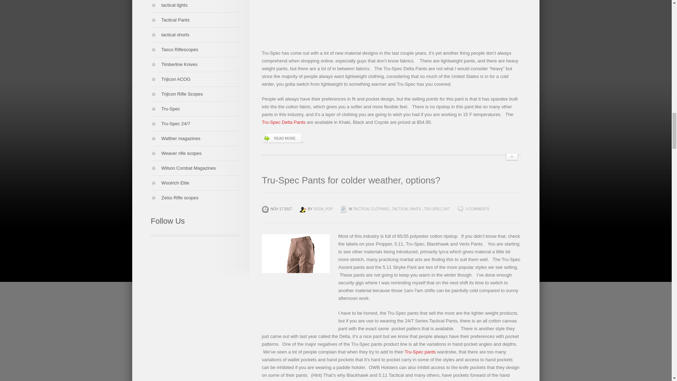  What do you see at coordinates (283, 139) in the screenshot?
I see `READ MORE` at bounding box center [283, 139].